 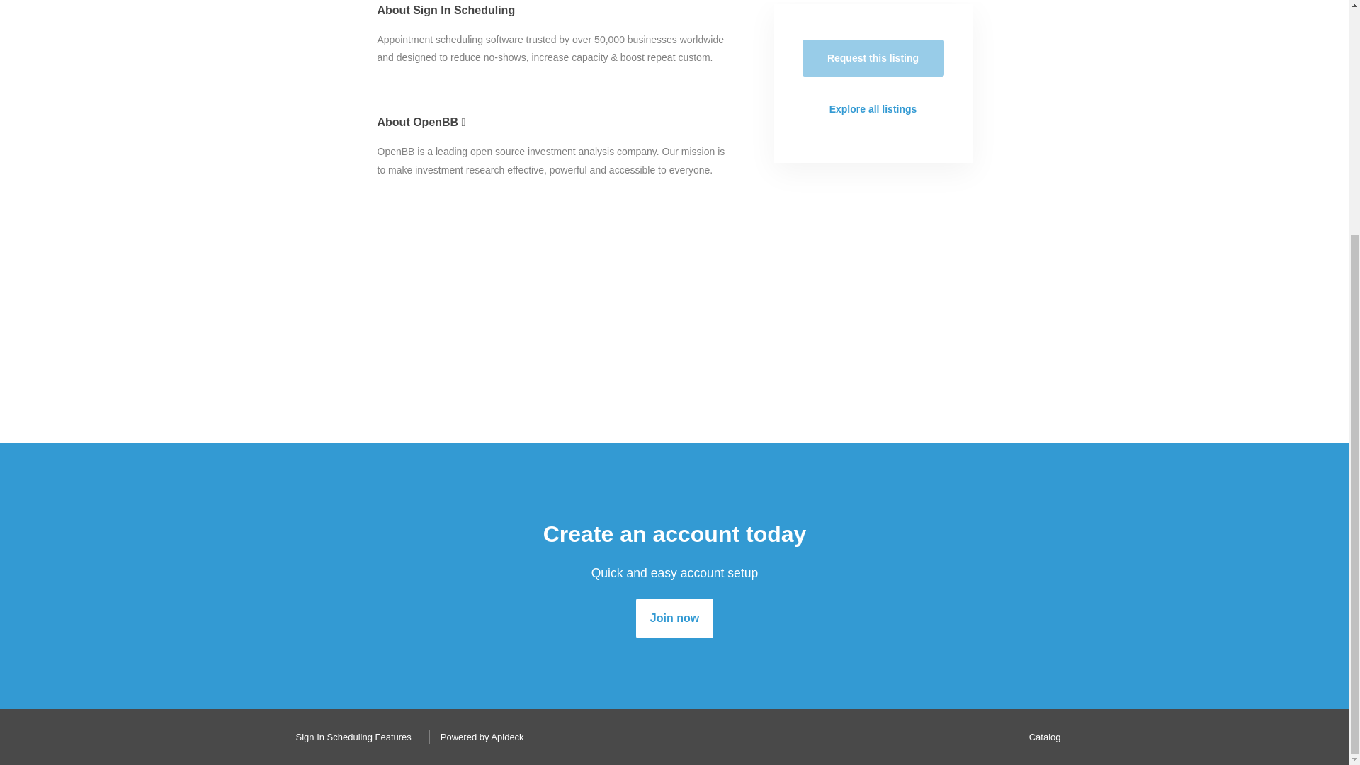 What do you see at coordinates (478, 737) in the screenshot?
I see `Powered by Apideck` at bounding box center [478, 737].